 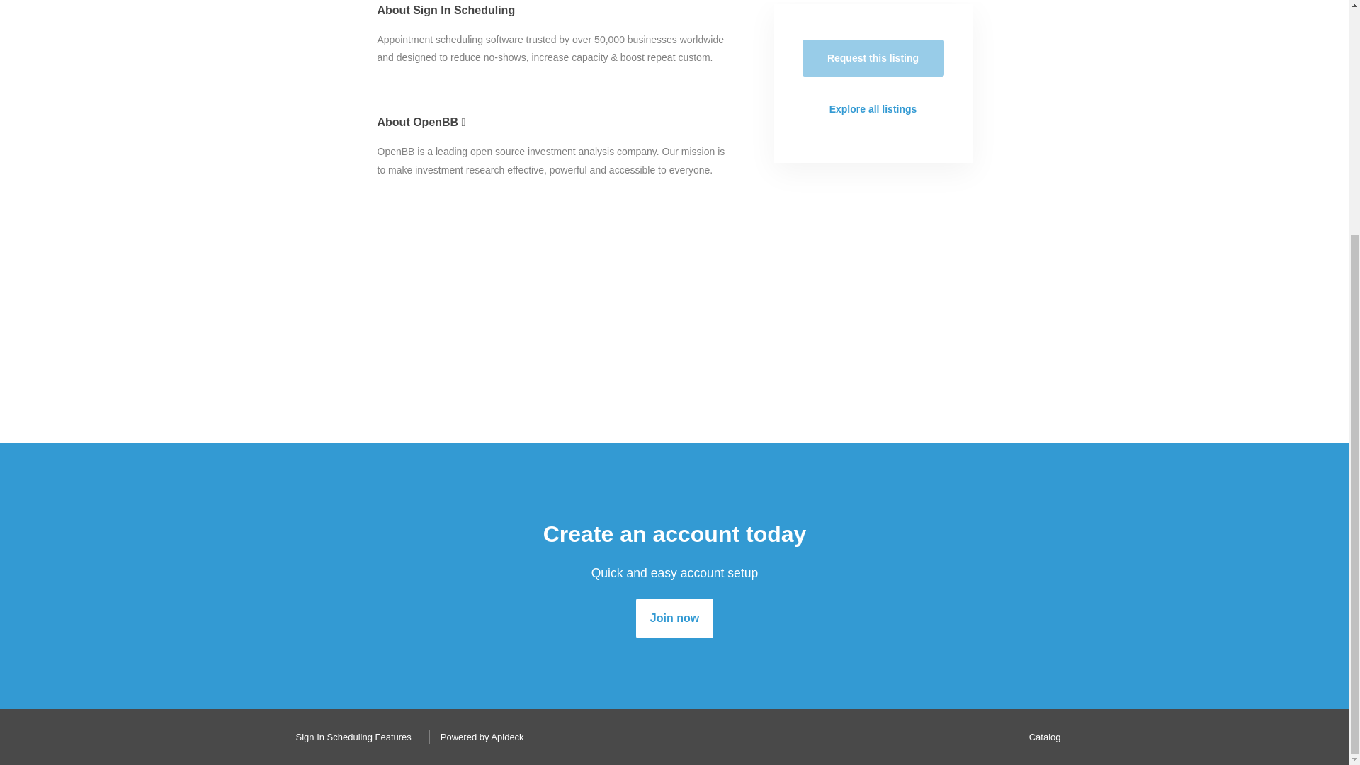 What do you see at coordinates (478, 737) in the screenshot?
I see `Powered by Apideck` at bounding box center [478, 737].